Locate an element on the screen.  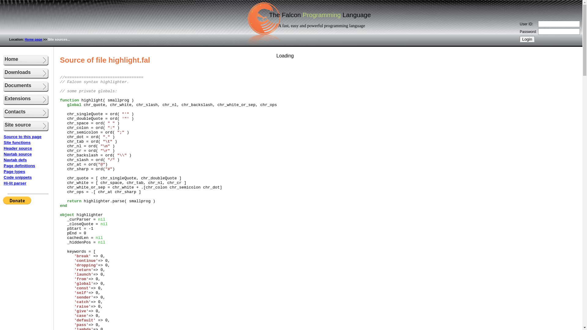
Source to this page is located at coordinates (23, 137).